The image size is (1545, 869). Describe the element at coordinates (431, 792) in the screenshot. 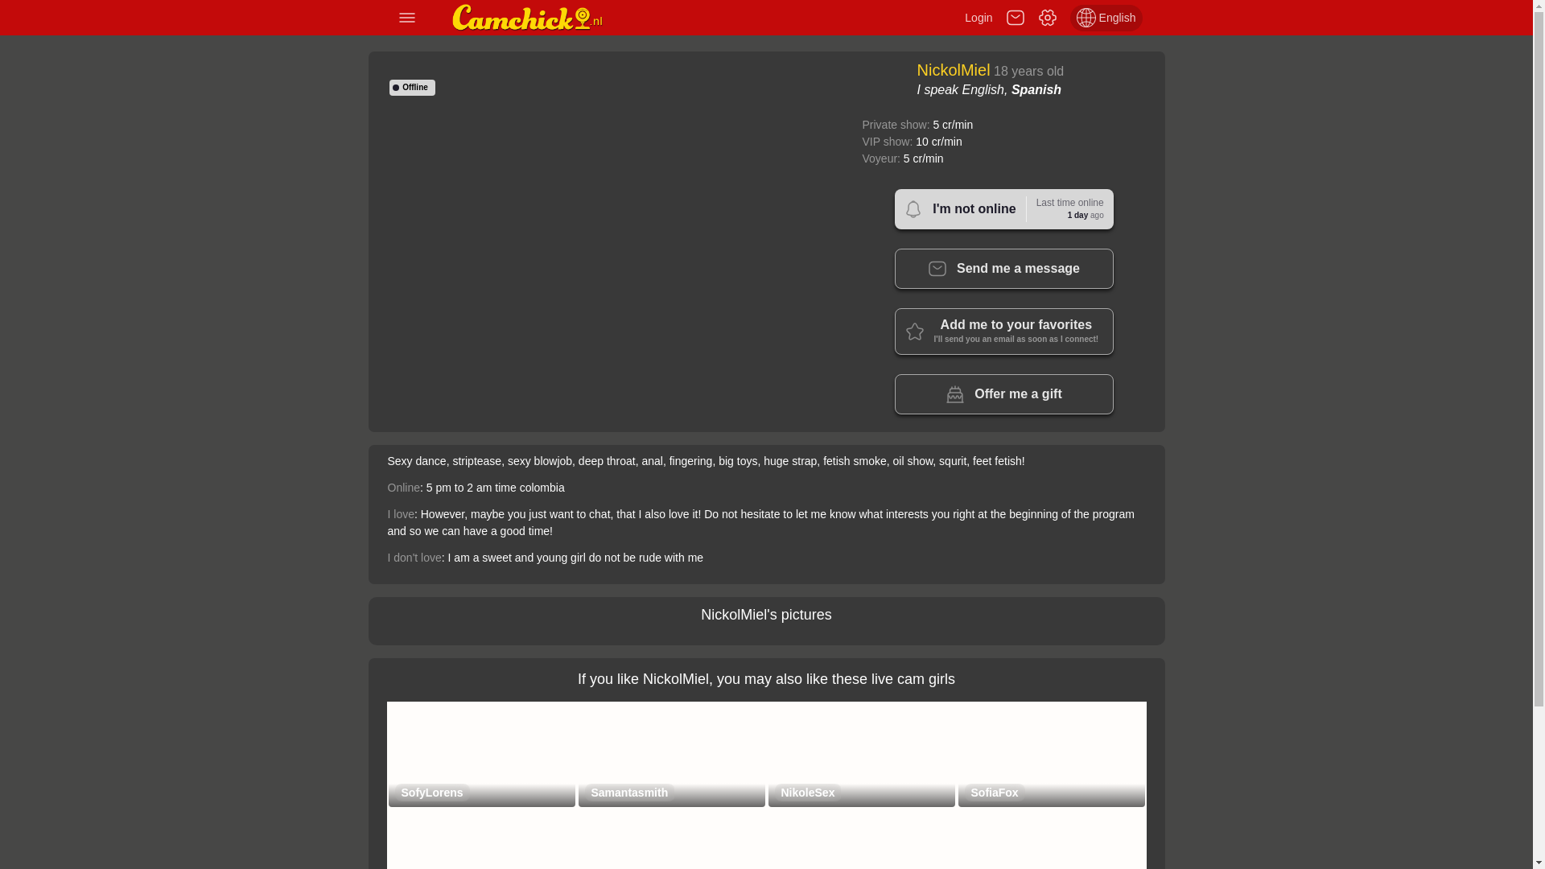

I see `SofyLorens` at that location.